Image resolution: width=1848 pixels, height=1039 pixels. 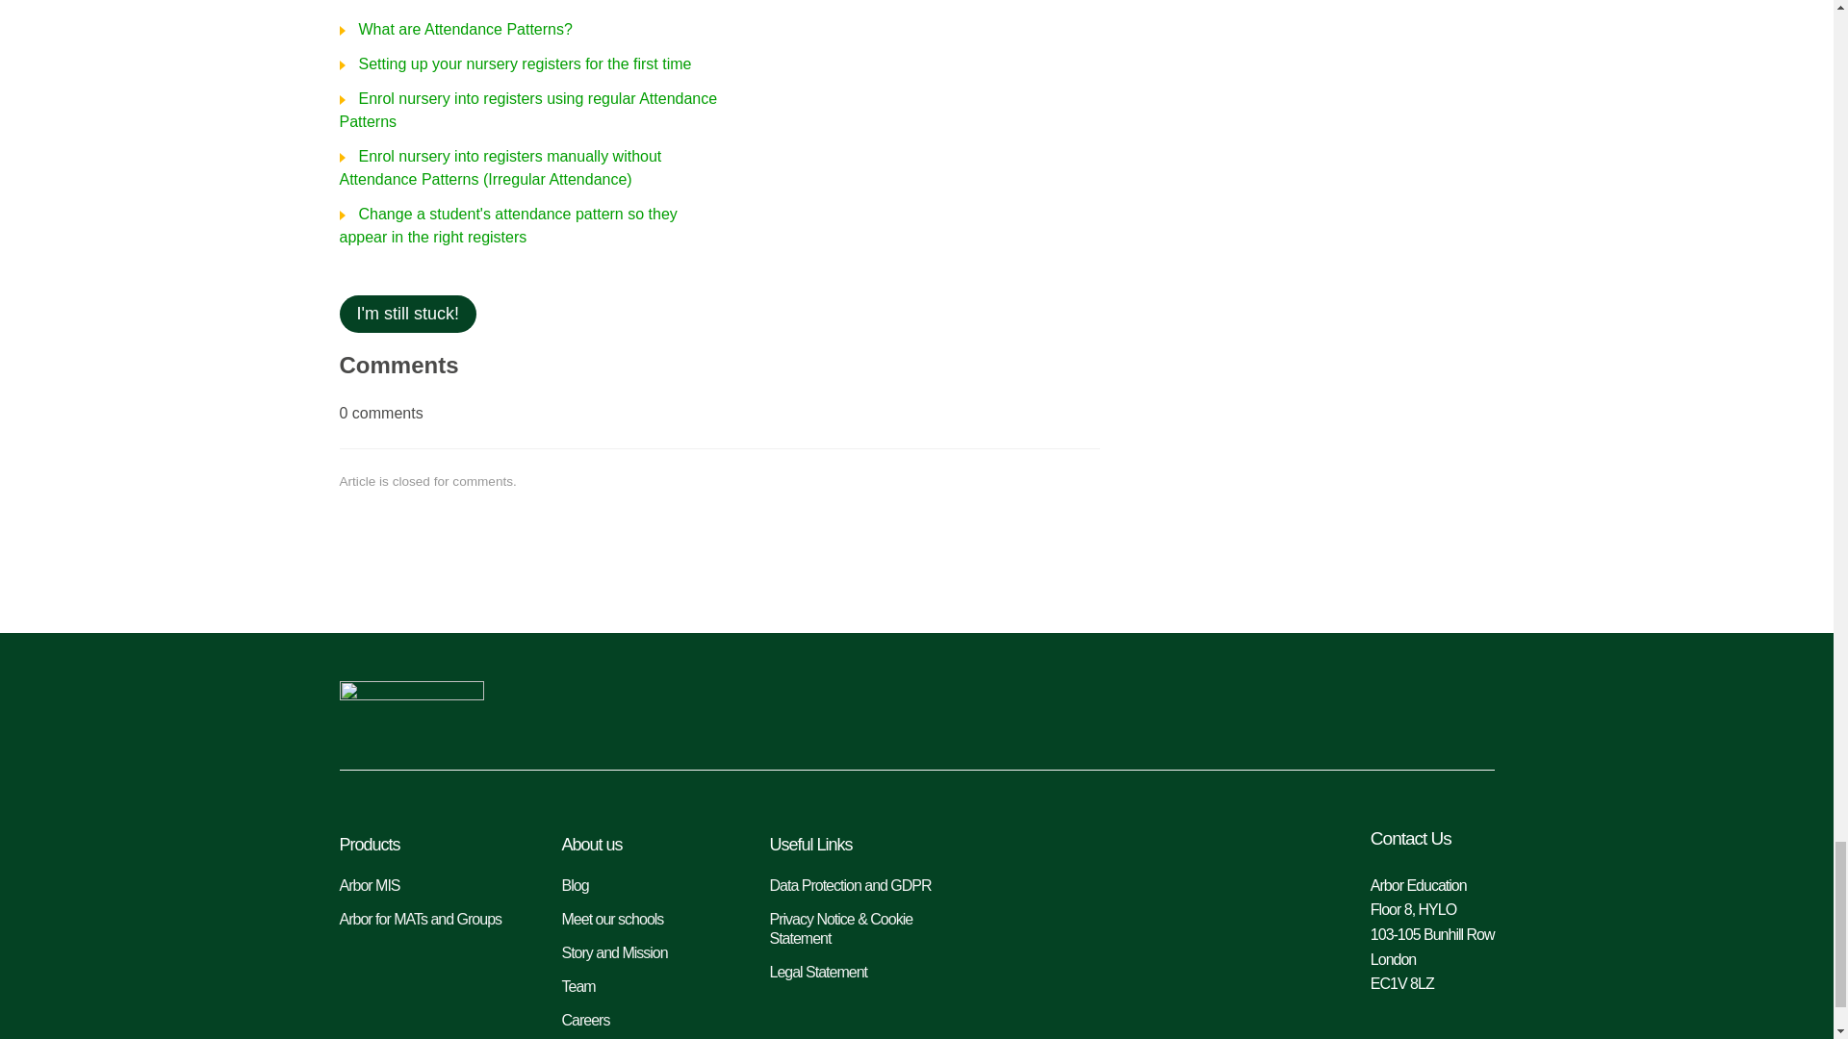 What do you see at coordinates (430, 845) in the screenshot?
I see `Products` at bounding box center [430, 845].